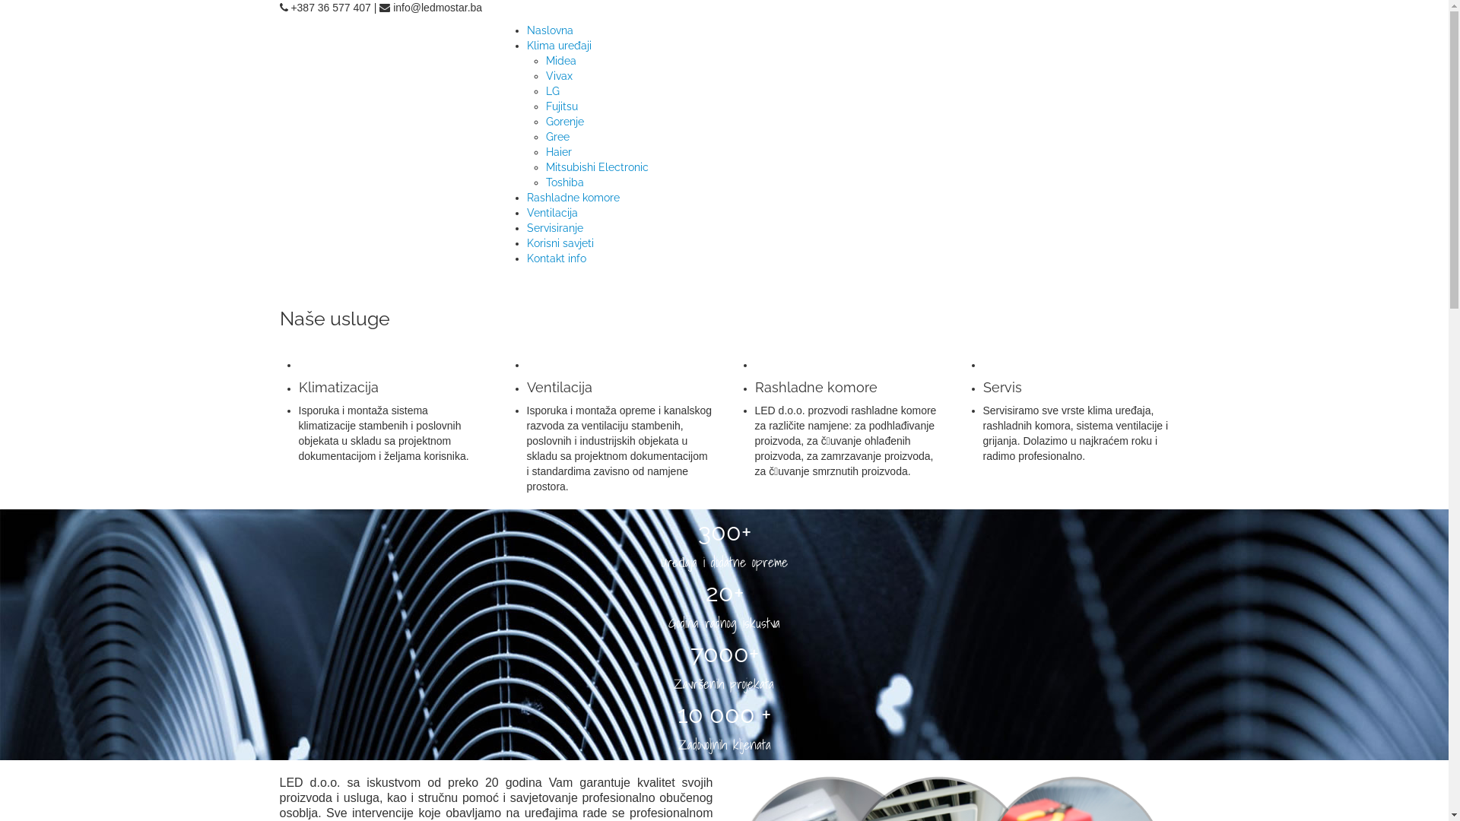 The height and width of the screenshot is (821, 1460). I want to click on LG, so click(553, 91).